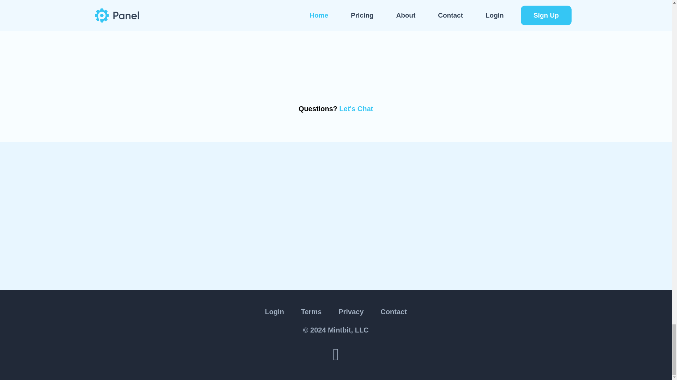 The image size is (677, 380). I want to click on Contact, so click(394, 311).